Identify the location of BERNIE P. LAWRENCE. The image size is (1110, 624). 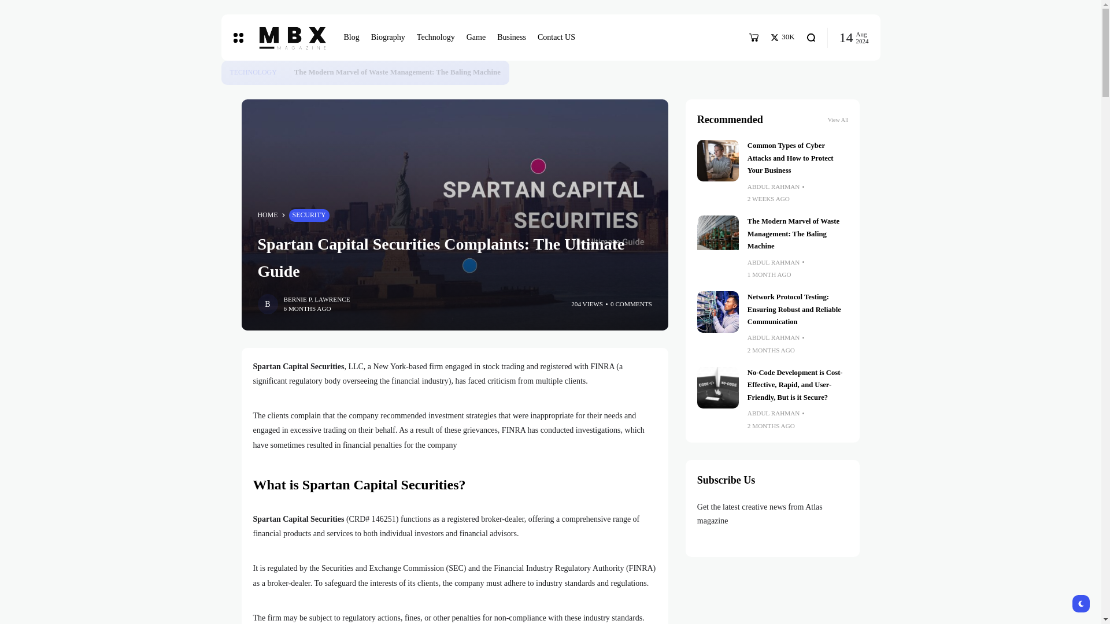
(316, 299).